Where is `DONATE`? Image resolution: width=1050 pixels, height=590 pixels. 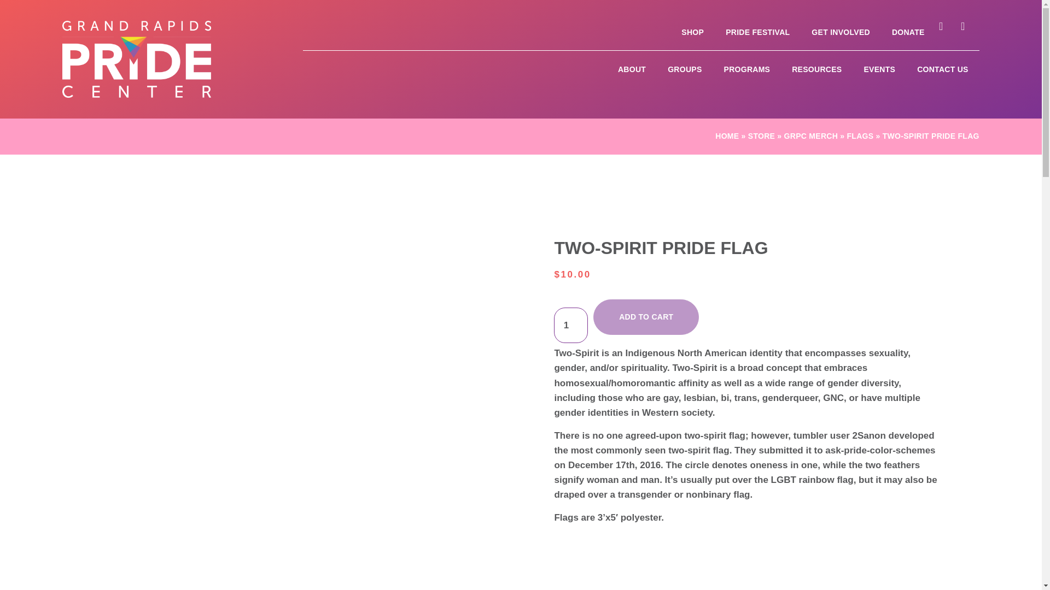
DONATE is located at coordinates (908, 32).